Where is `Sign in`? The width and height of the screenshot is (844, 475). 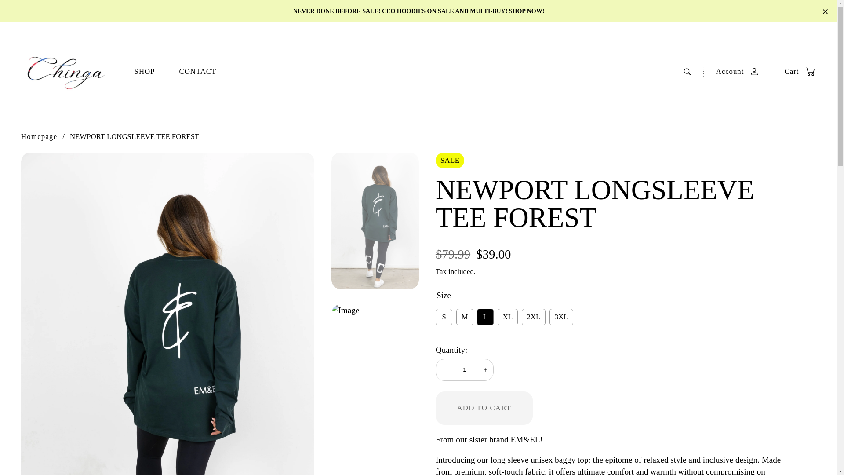 Sign in is located at coordinates (733, 71).